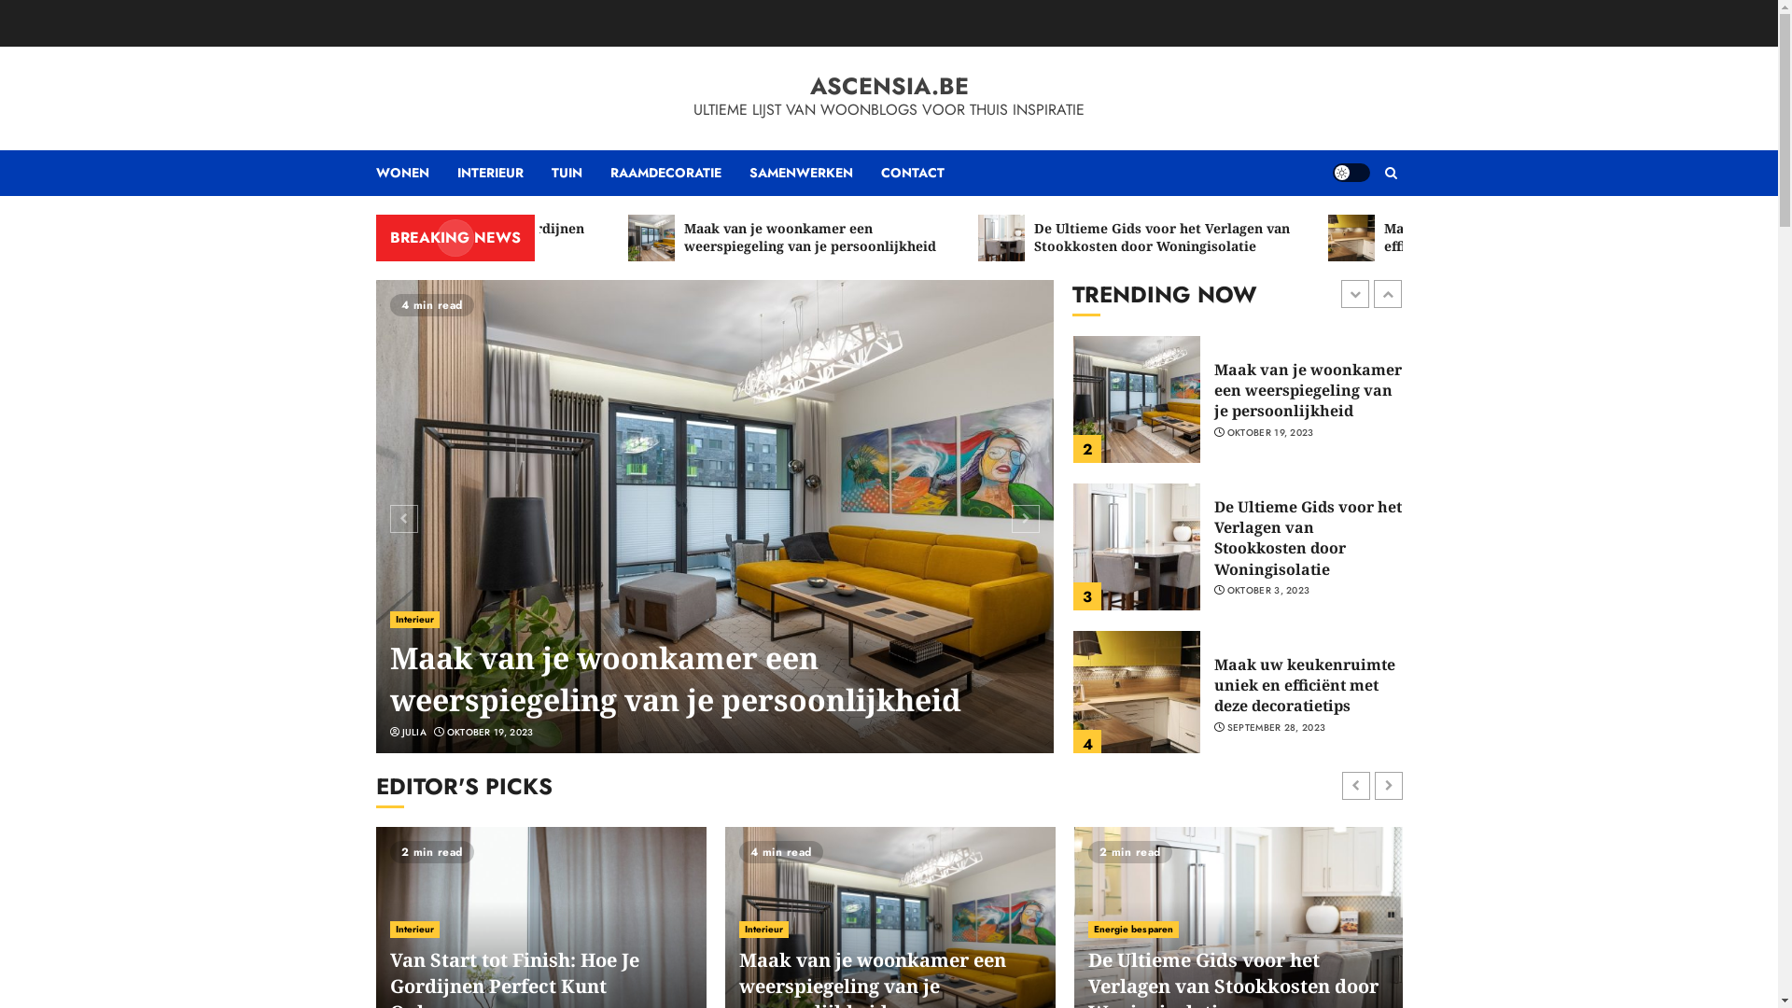  Describe the element at coordinates (504, 174) in the screenshot. I see `INTERIEUR` at that location.